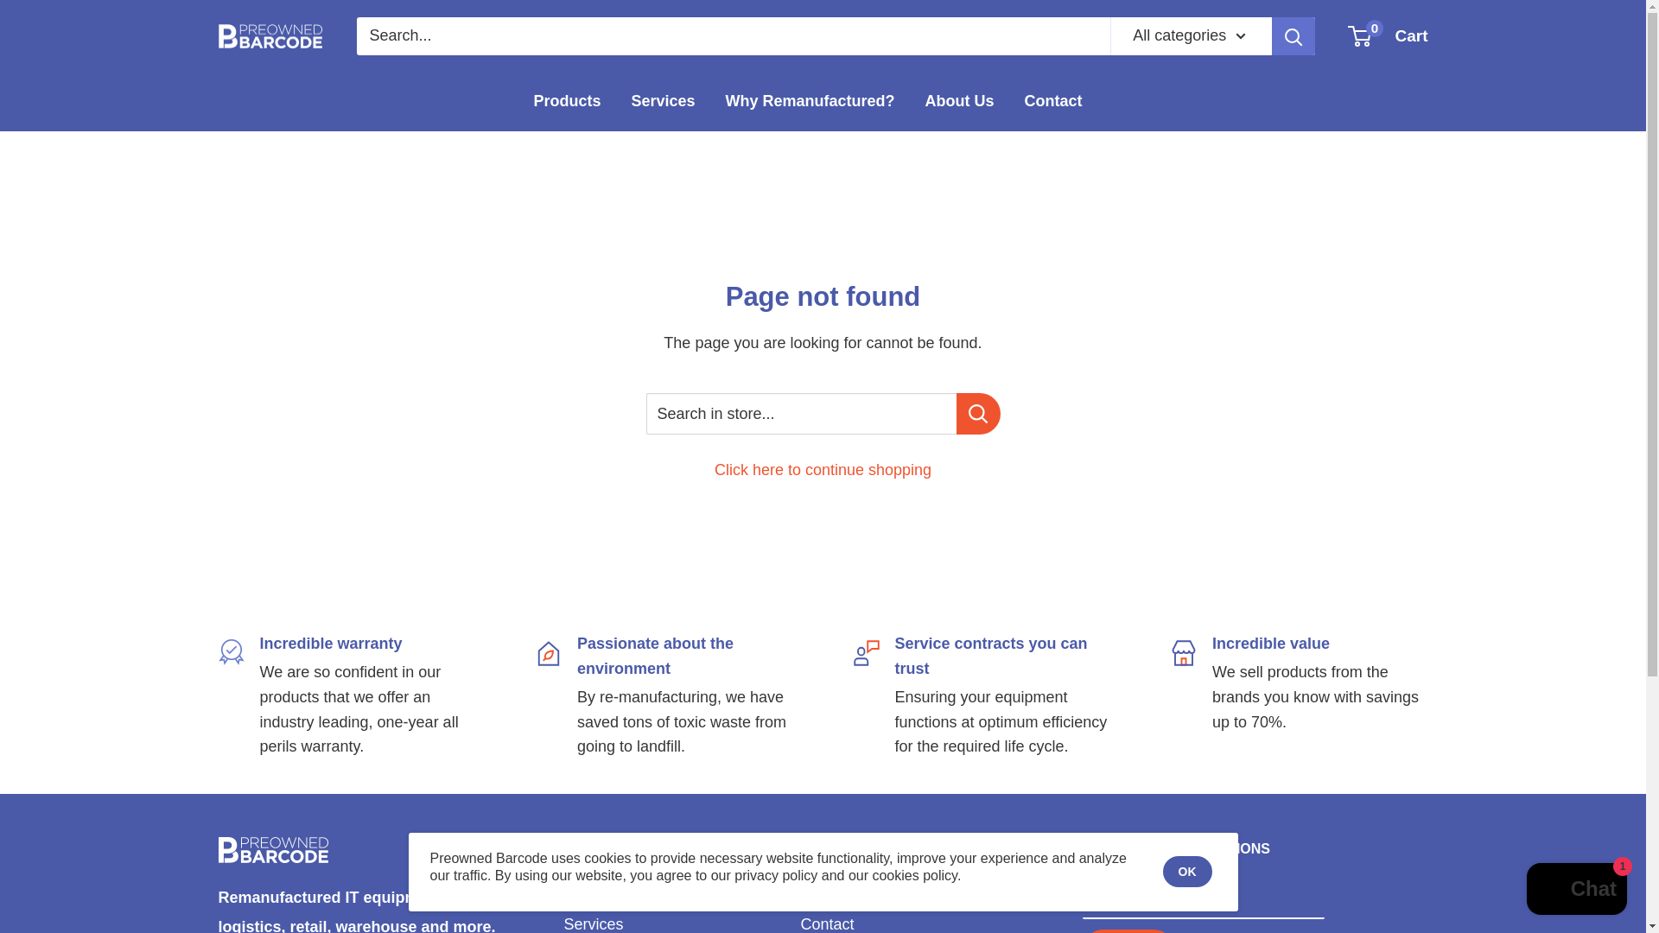  Describe the element at coordinates (1388, 36) in the screenshot. I see `Services` at that location.